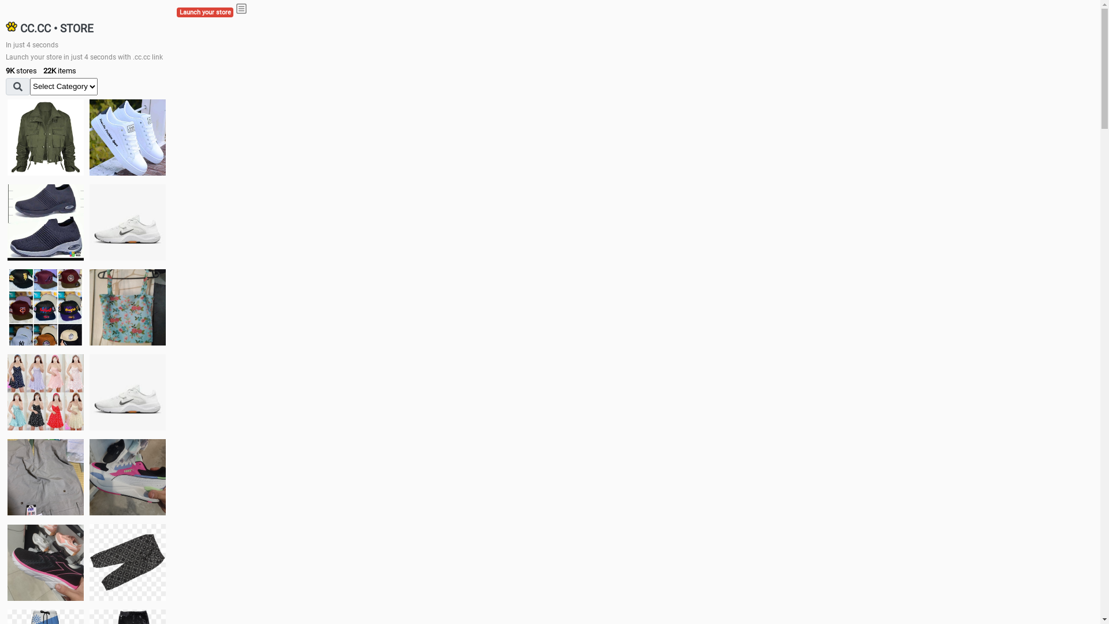 The height and width of the screenshot is (624, 1109). Describe the element at coordinates (128, 562) in the screenshot. I see `Short pant` at that location.